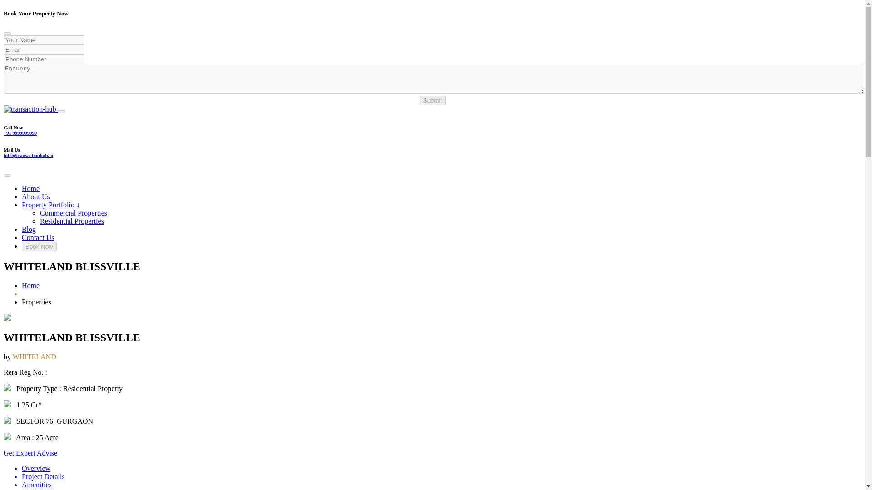 This screenshot has width=872, height=490. Describe the element at coordinates (29, 229) in the screenshot. I see `Blog` at that location.